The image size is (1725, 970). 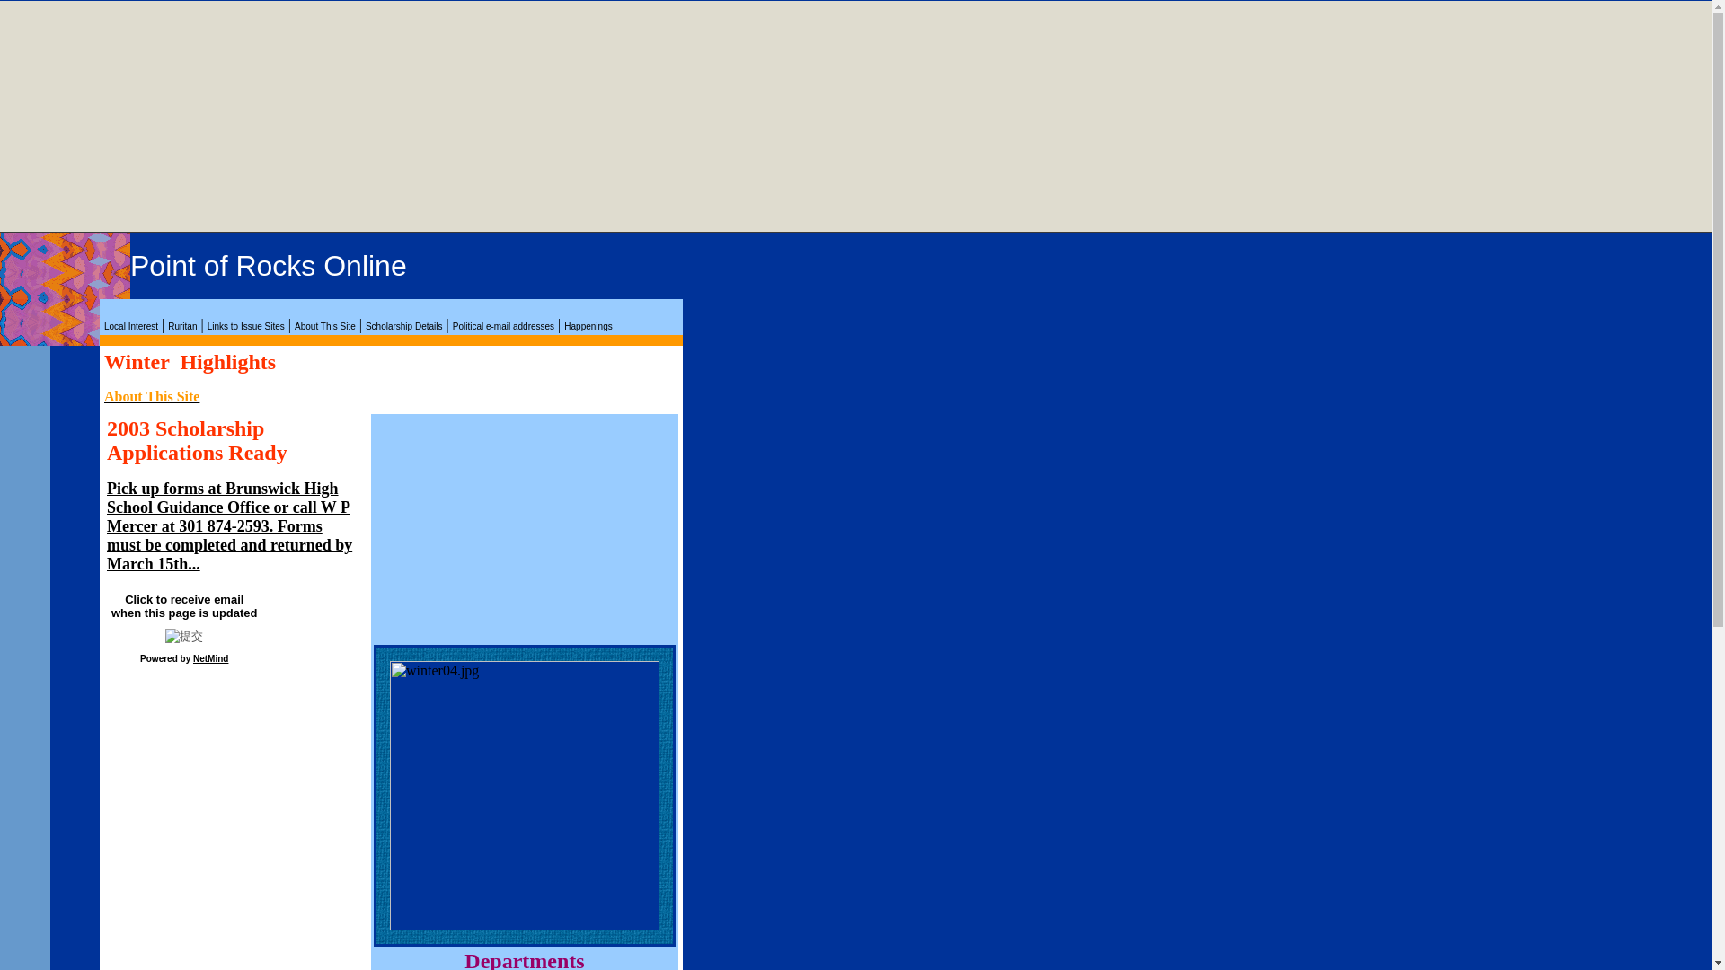 What do you see at coordinates (503, 326) in the screenshot?
I see `Political e-mail addresses` at bounding box center [503, 326].